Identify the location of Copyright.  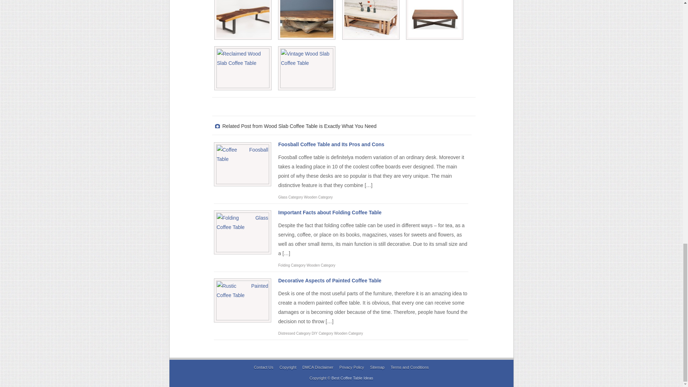
(288, 367).